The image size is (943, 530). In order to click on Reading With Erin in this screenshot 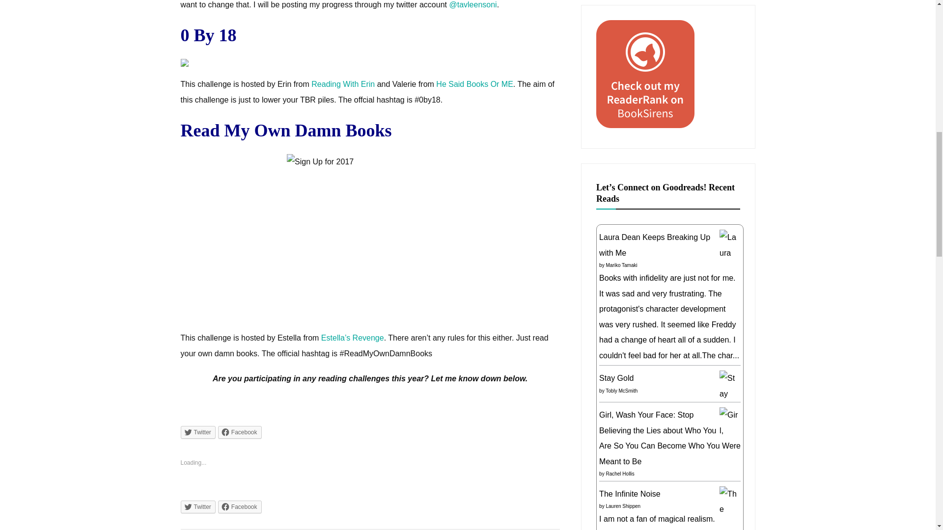, I will do `click(343, 84)`.